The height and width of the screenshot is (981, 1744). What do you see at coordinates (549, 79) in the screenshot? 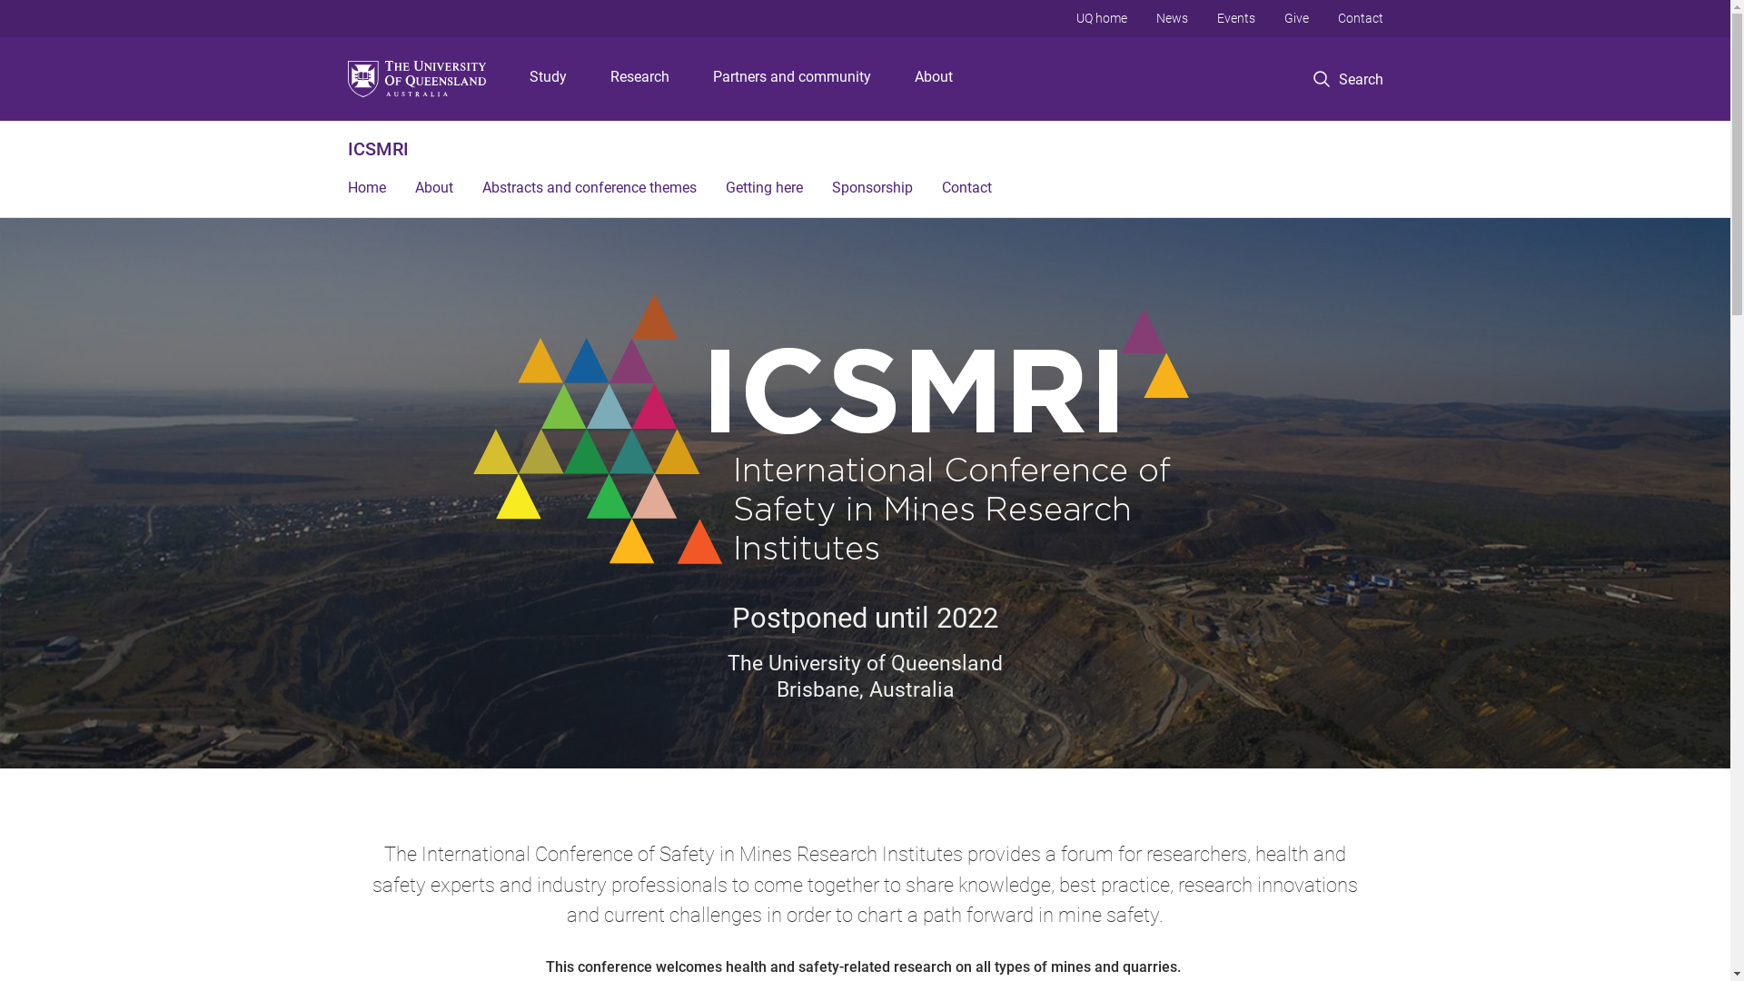
I see `Study` at bounding box center [549, 79].